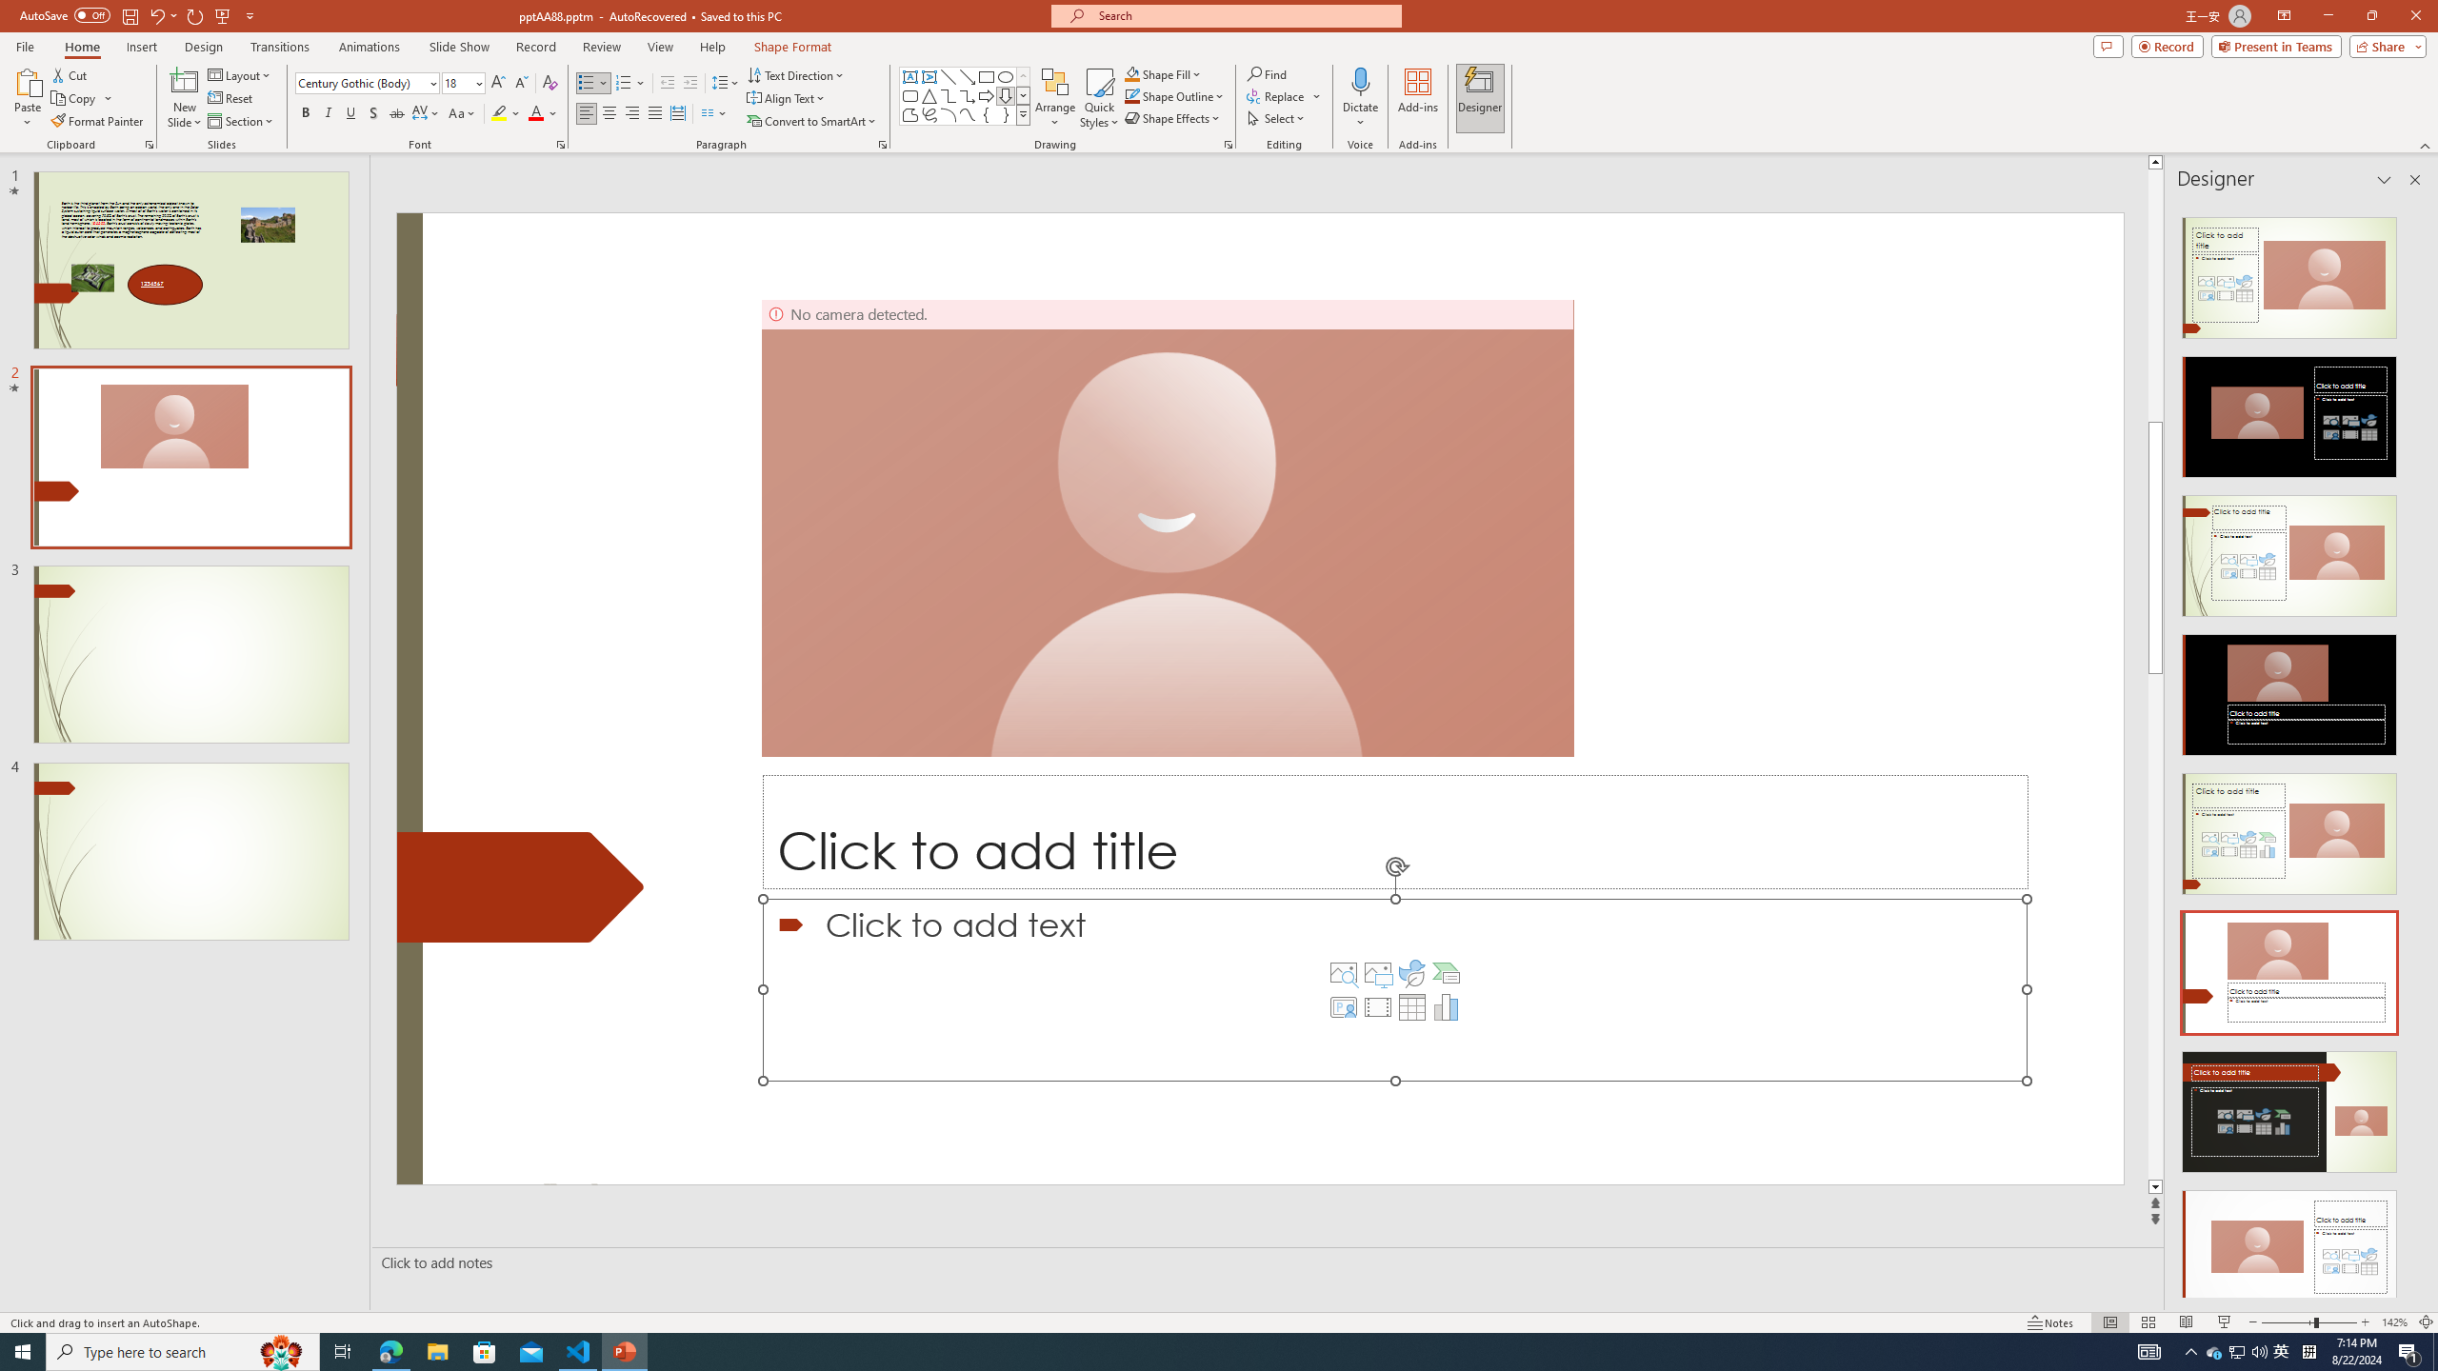  Describe the element at coordinates (602, 47) in the screenshot. I see `Review` at that location.